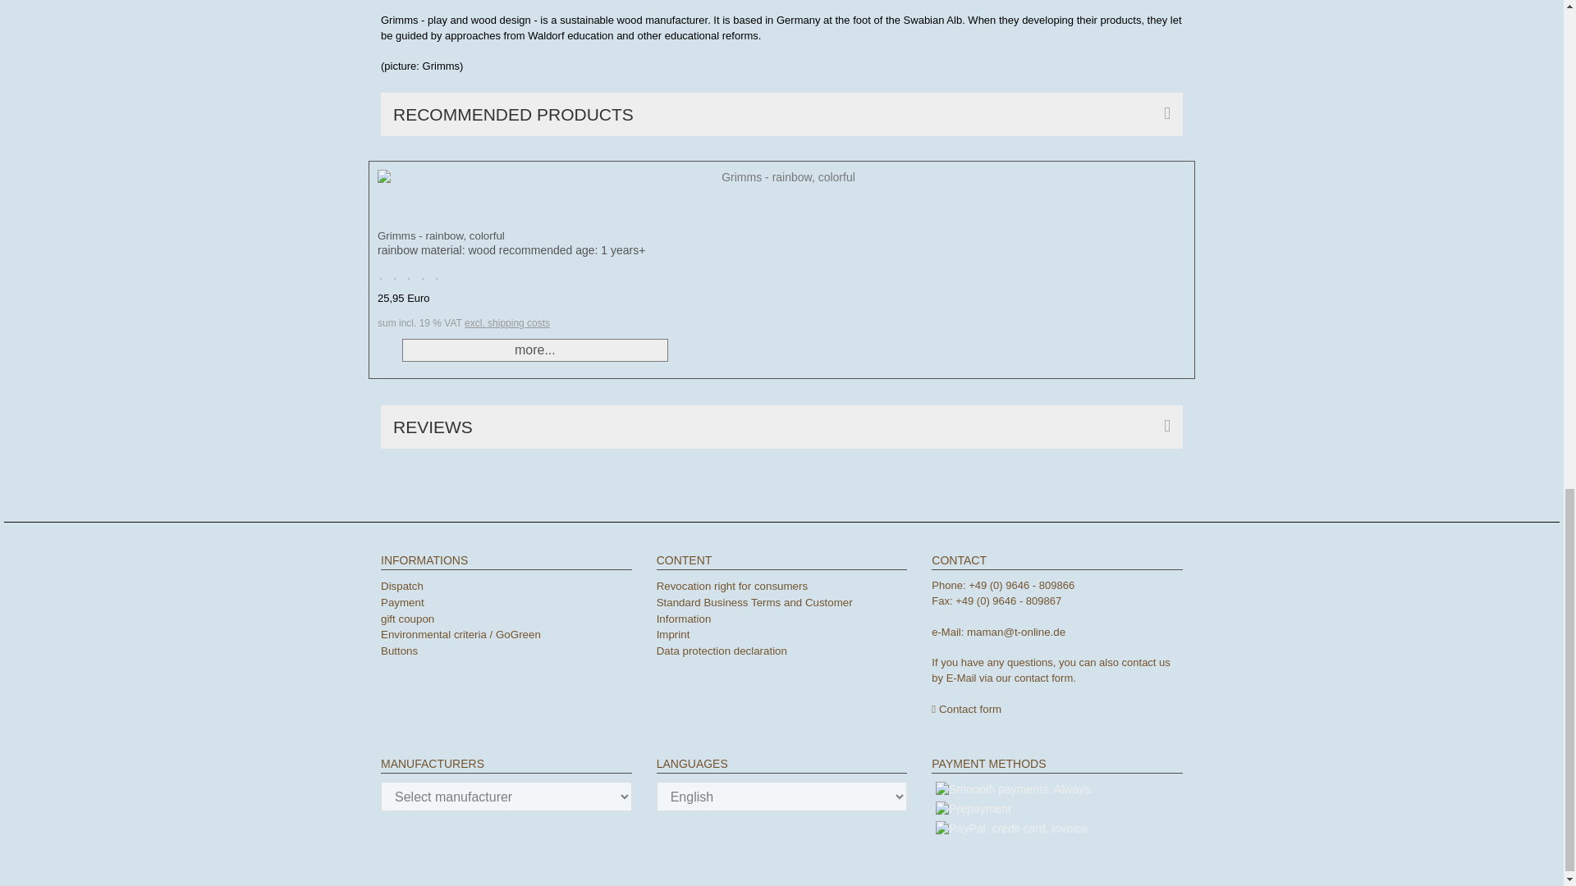 The height and width of the screenshot is (886, 1576). I want to click on Smoooth payments. Always., so click(1015, 789).